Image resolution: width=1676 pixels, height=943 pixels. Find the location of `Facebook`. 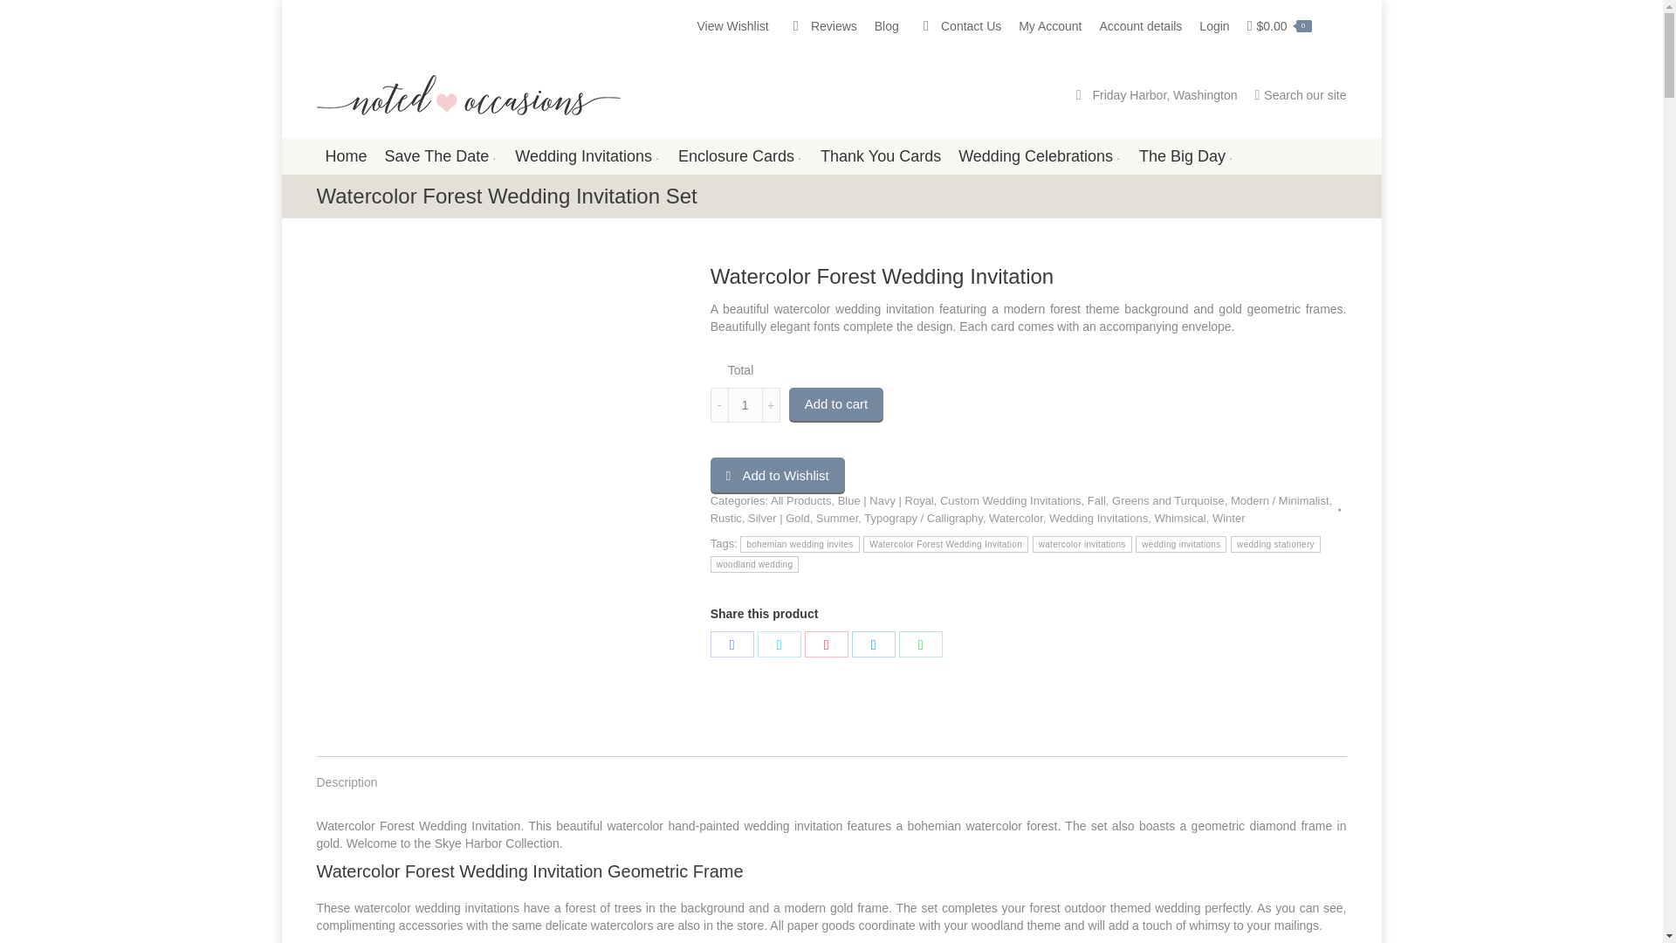

Facebook is located at coordinates (732, 644).